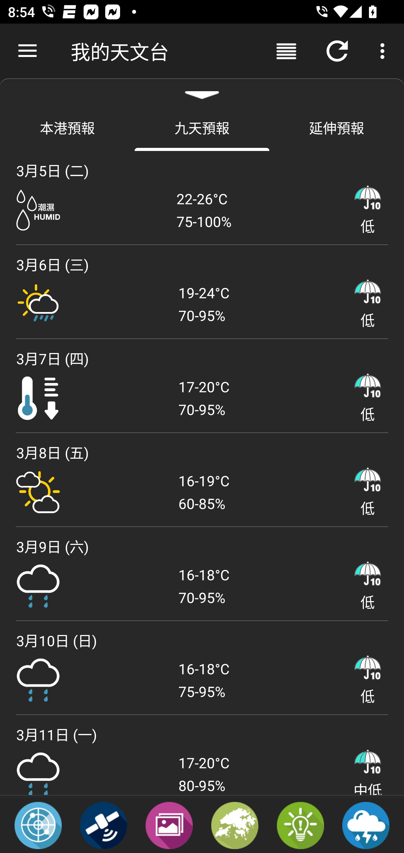 The image size is (404, 853). Describe the element at coordinates (286, 51) in the screenshot. I see `直向佈局` at that location.